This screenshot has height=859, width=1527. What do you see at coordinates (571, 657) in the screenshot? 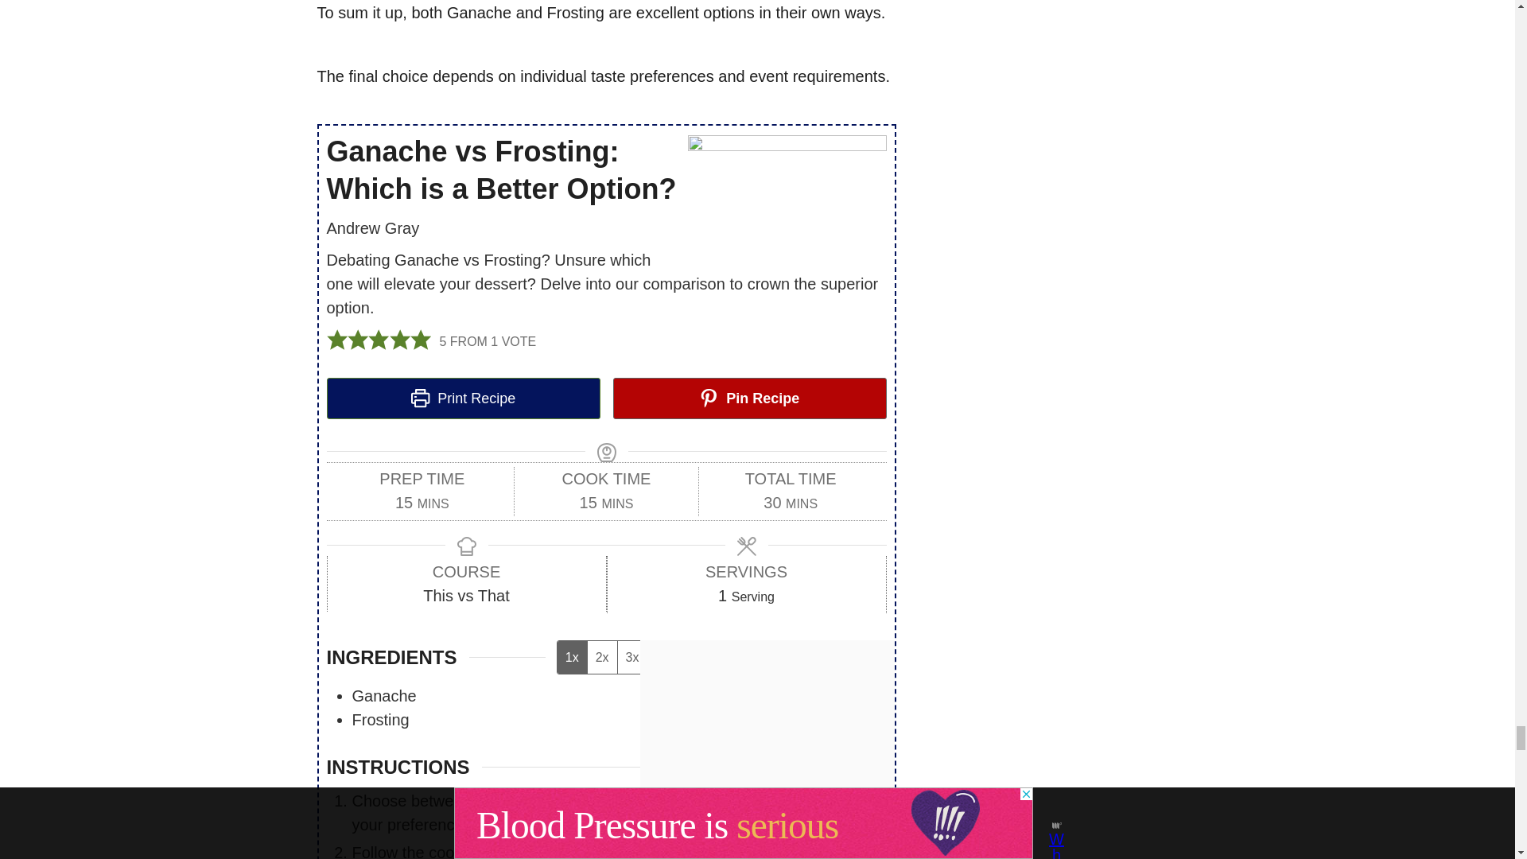
I see `1x` at bounding box center [571, 657].